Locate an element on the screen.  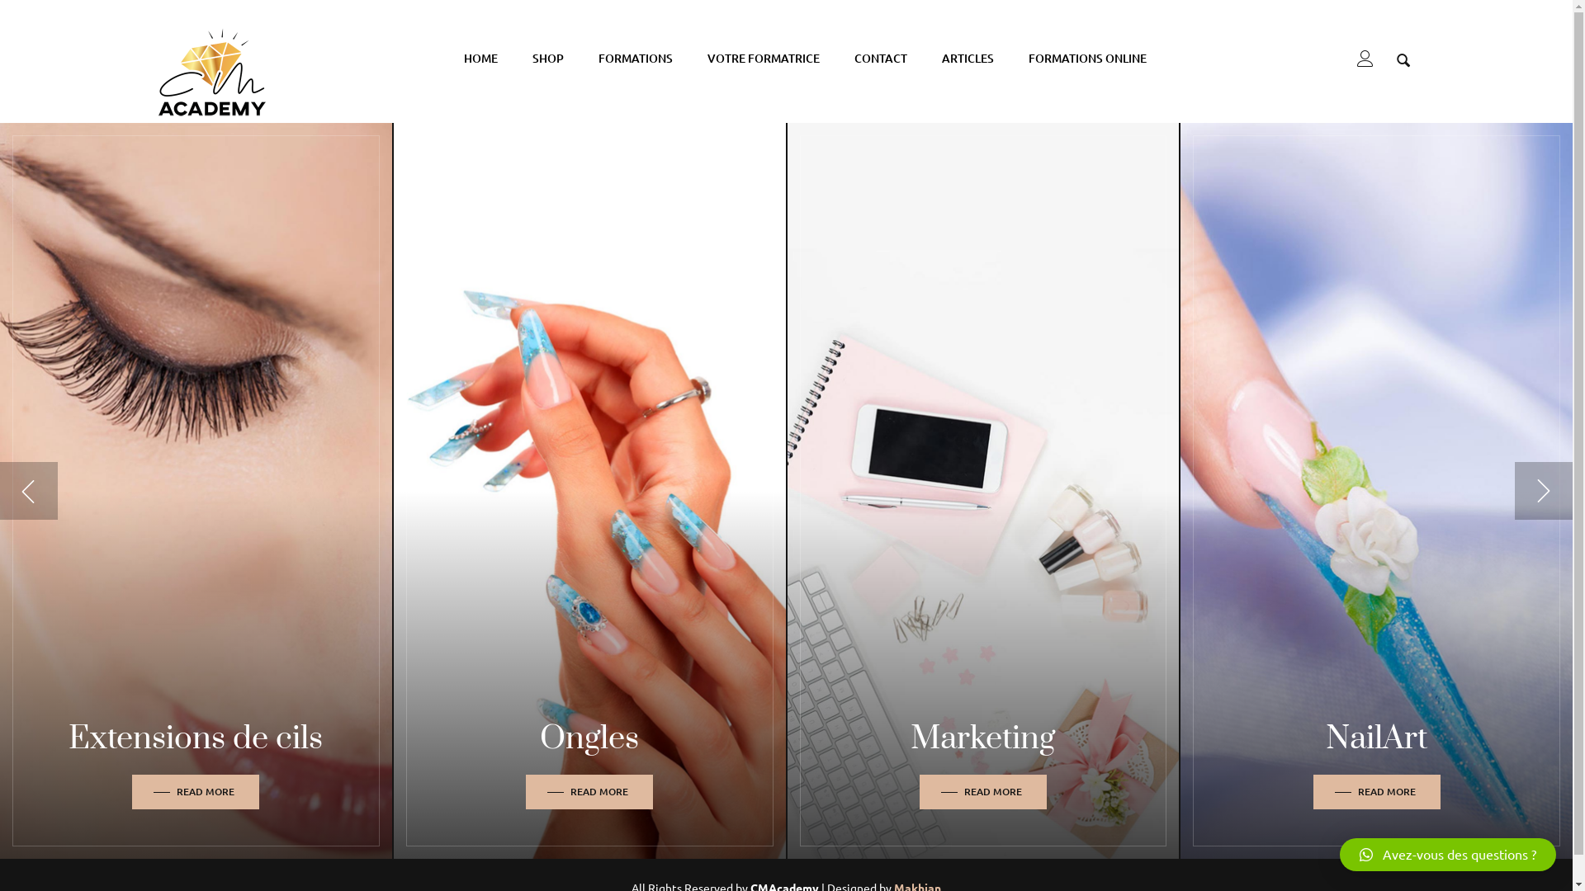
Ongles
READ MORE is located at coordinates (589, 491).